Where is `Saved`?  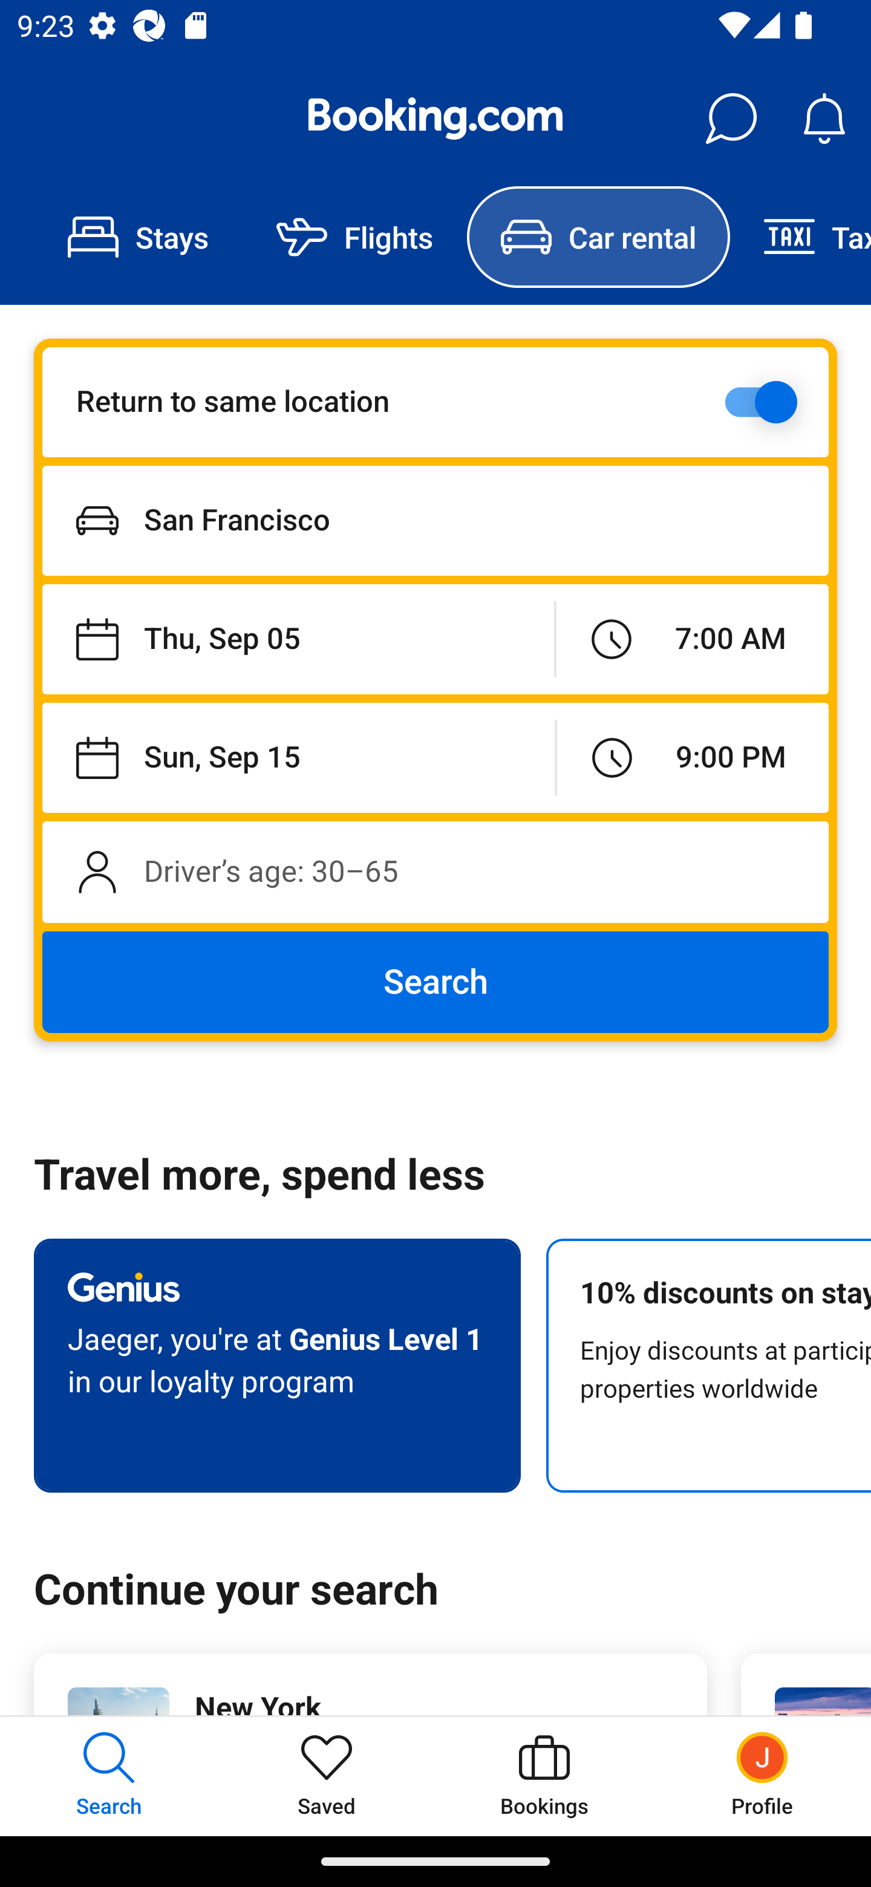
Saved is located at coordinates (327, 1776).